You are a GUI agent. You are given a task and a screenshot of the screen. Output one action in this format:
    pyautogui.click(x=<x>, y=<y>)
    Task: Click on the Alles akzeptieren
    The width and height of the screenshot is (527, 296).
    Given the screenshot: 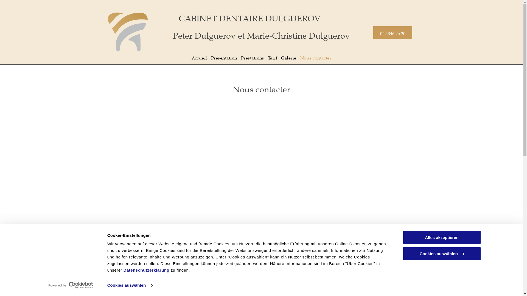 What is the action you would take?
    pyautogui.click(x=442, y=237)
    